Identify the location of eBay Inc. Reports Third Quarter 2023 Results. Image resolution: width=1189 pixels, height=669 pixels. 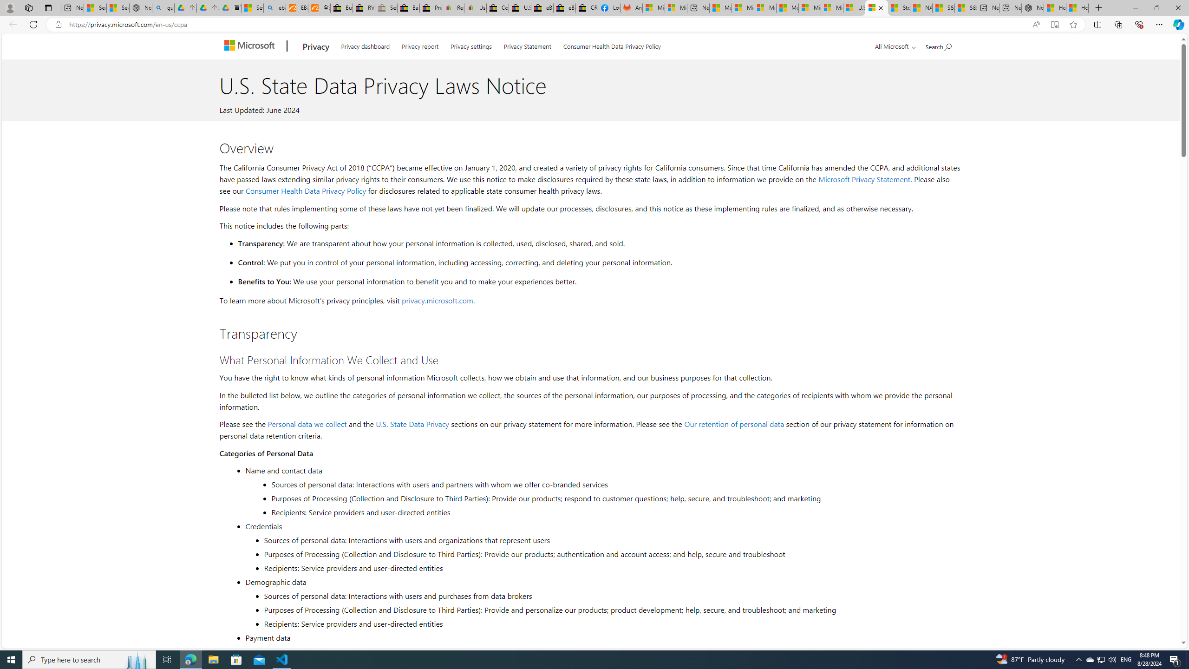
(565, 8).